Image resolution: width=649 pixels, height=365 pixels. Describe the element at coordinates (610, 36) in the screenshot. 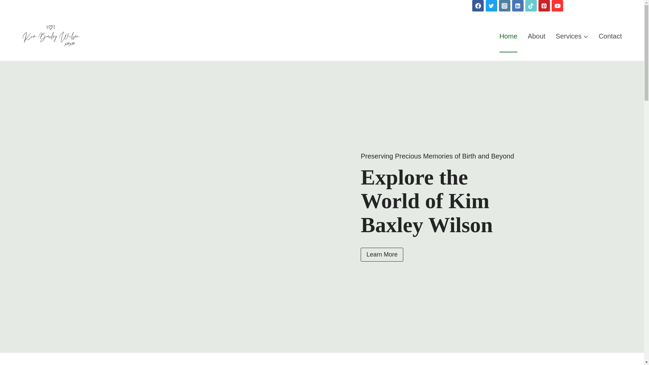

I see `Contact` at that location.